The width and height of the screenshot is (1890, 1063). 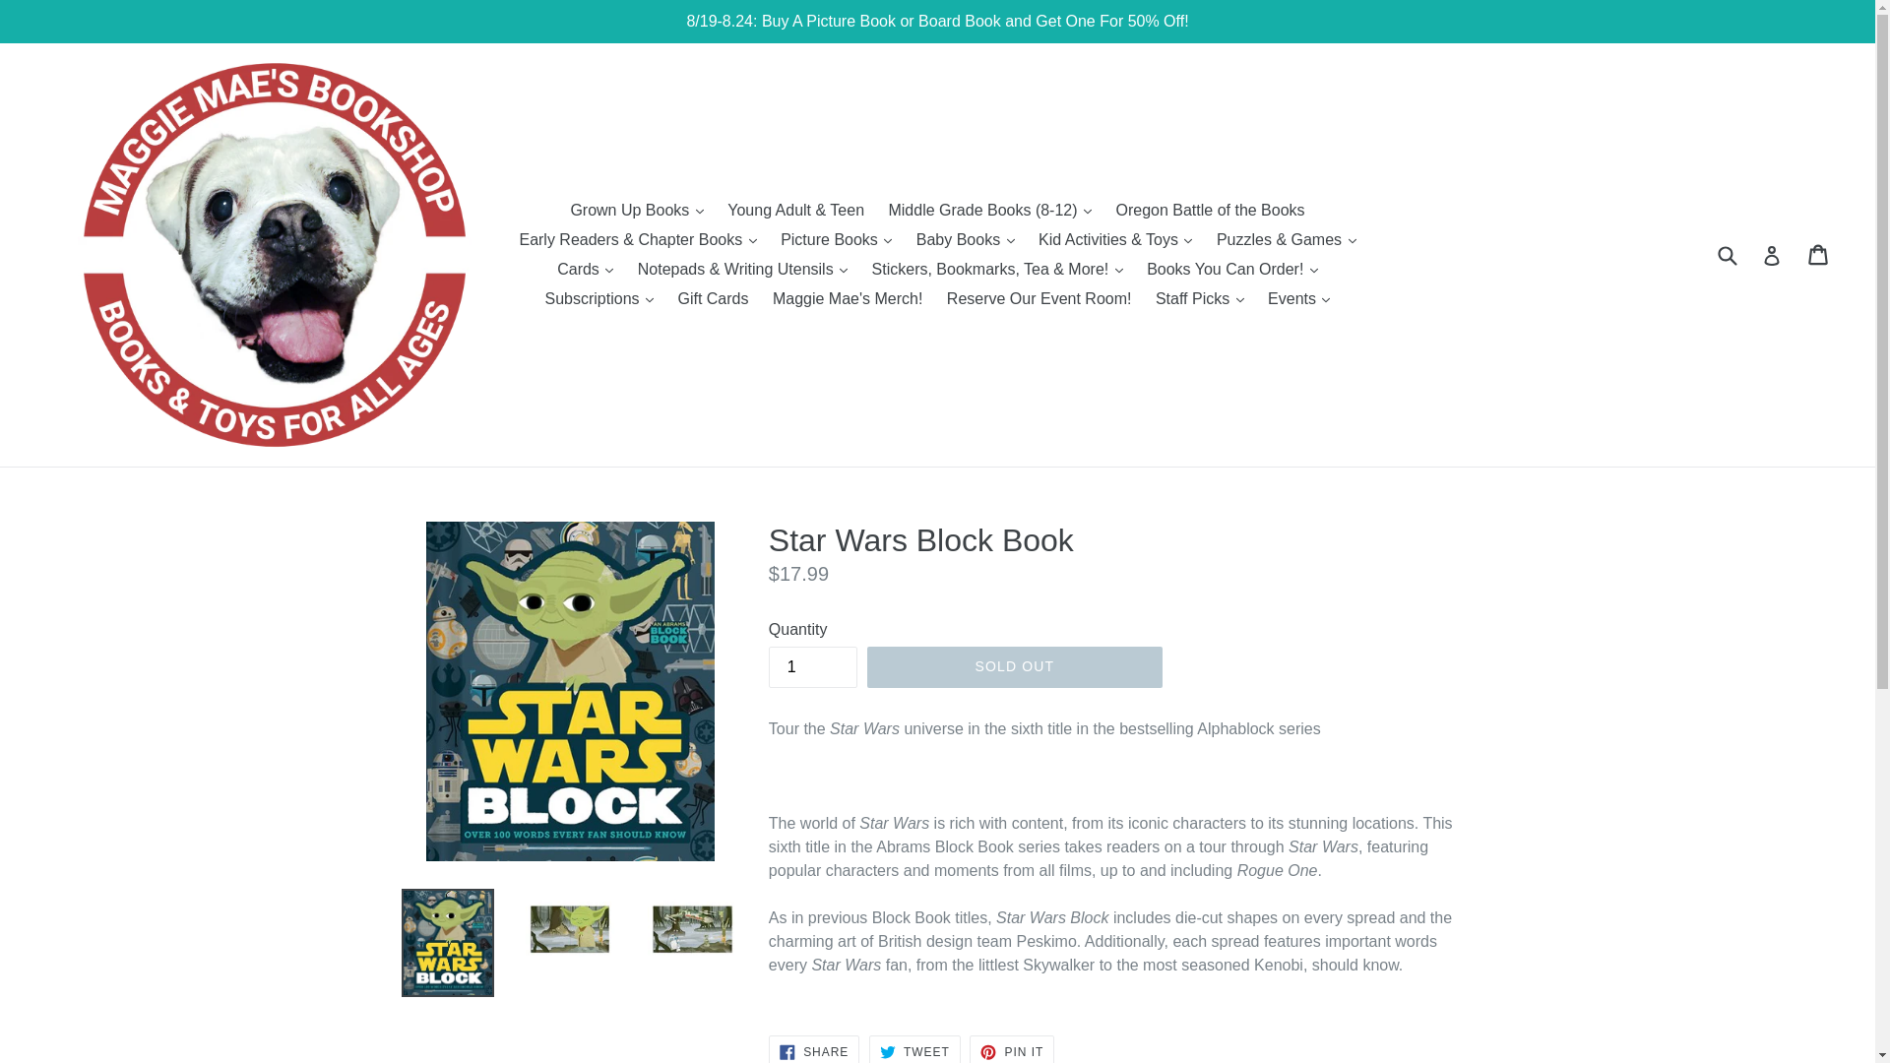 I want to click on Share on Facebook, so click(x=814, y=1049).